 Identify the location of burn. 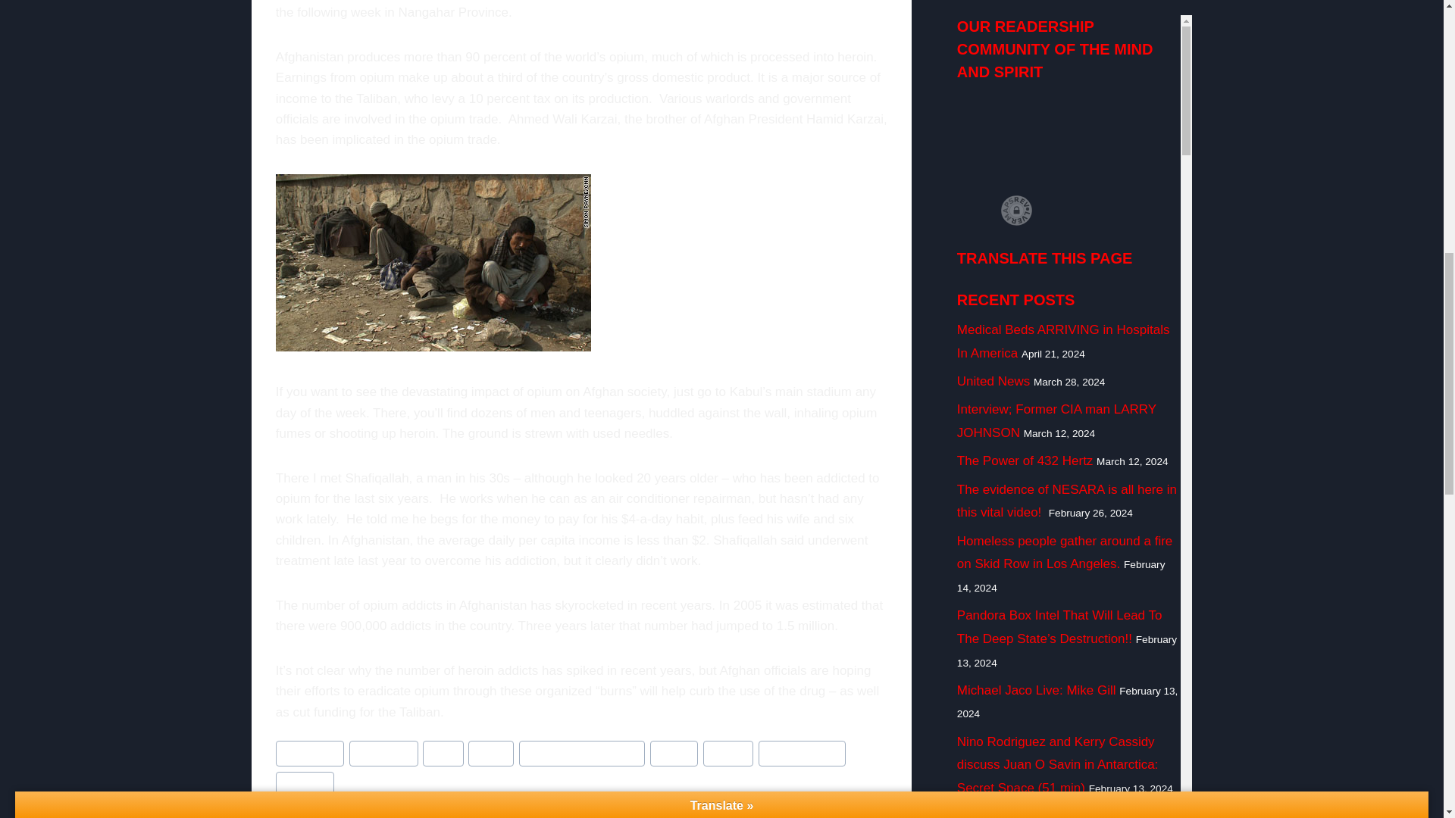
(443, 754).